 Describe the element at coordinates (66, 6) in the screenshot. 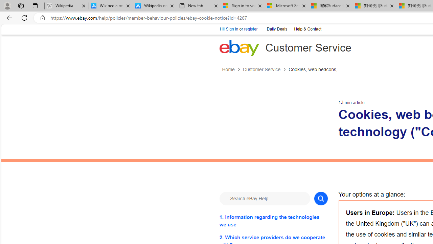

I see `Wikipedia - Sleeping` at that location.